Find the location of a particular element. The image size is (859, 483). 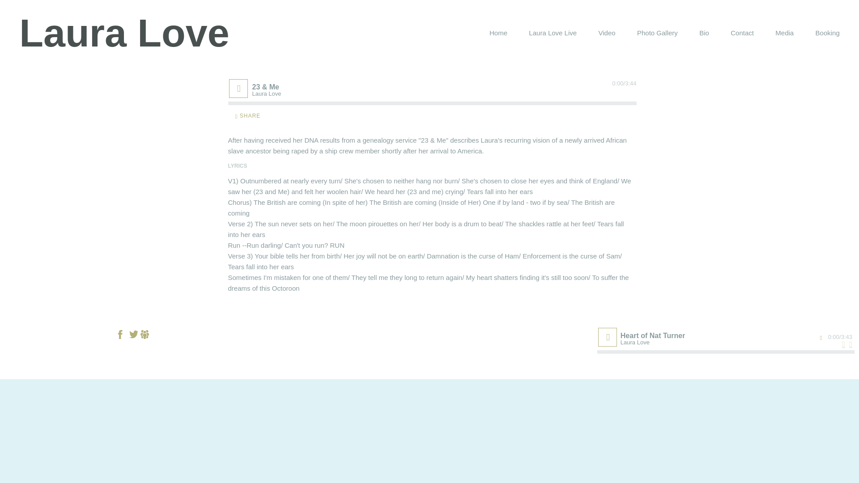

Laura Love is located at coordinates (124, 33).